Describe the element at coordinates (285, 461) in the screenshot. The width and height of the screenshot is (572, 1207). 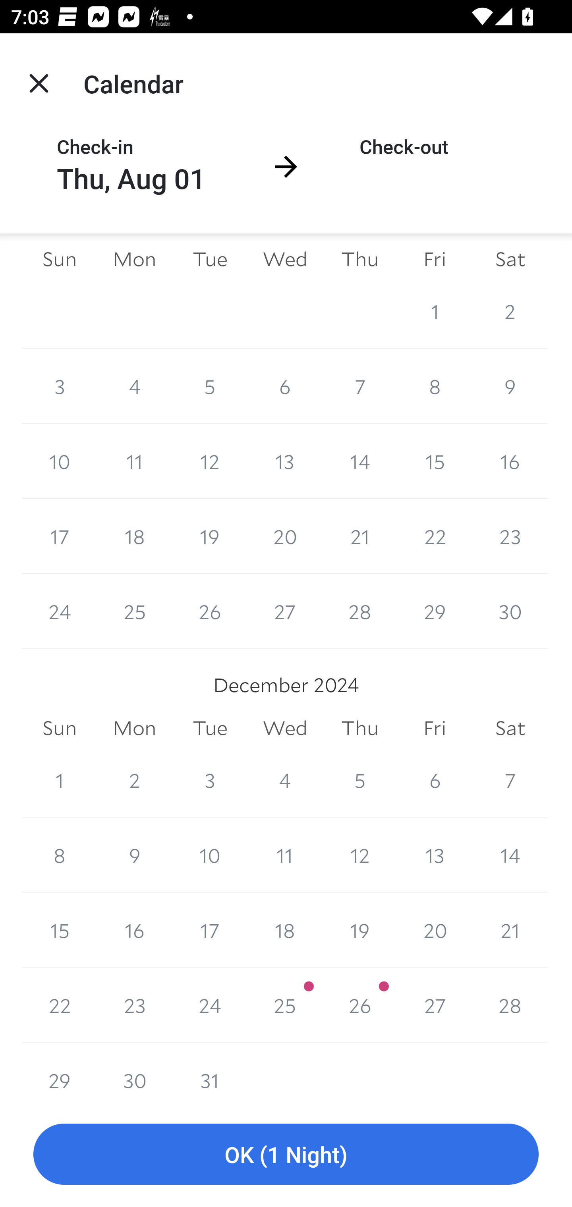
I see `13 13 November 2024` at that location.